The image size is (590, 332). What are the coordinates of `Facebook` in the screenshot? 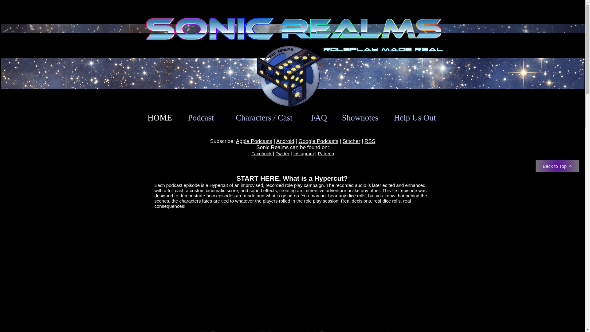 It's located at (261, 153).